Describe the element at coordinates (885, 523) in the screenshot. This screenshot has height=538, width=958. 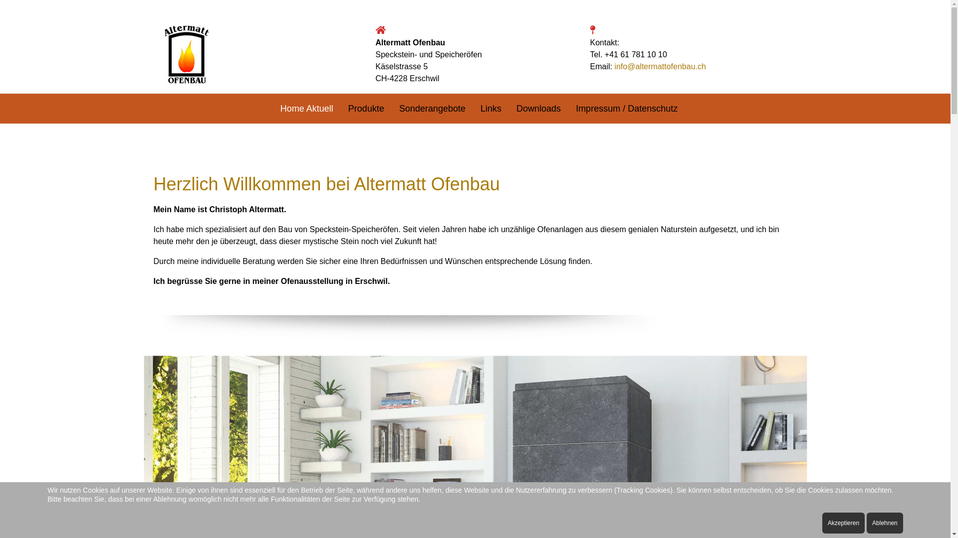
I see `Ablehnen` at that location.